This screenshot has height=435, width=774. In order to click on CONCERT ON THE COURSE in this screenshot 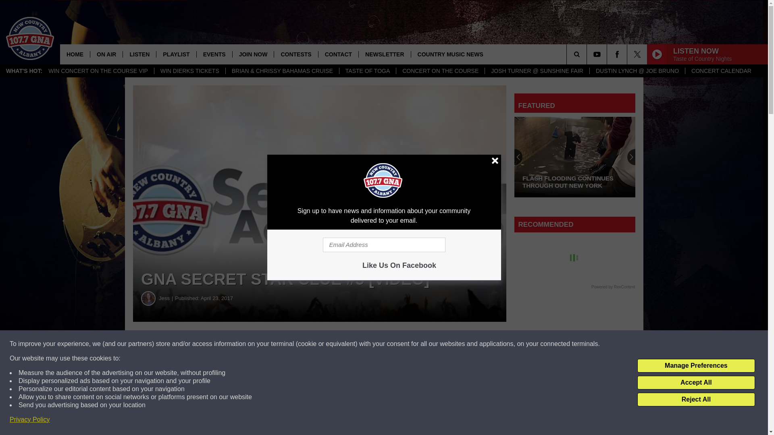, I will do `click(440, 71)`.